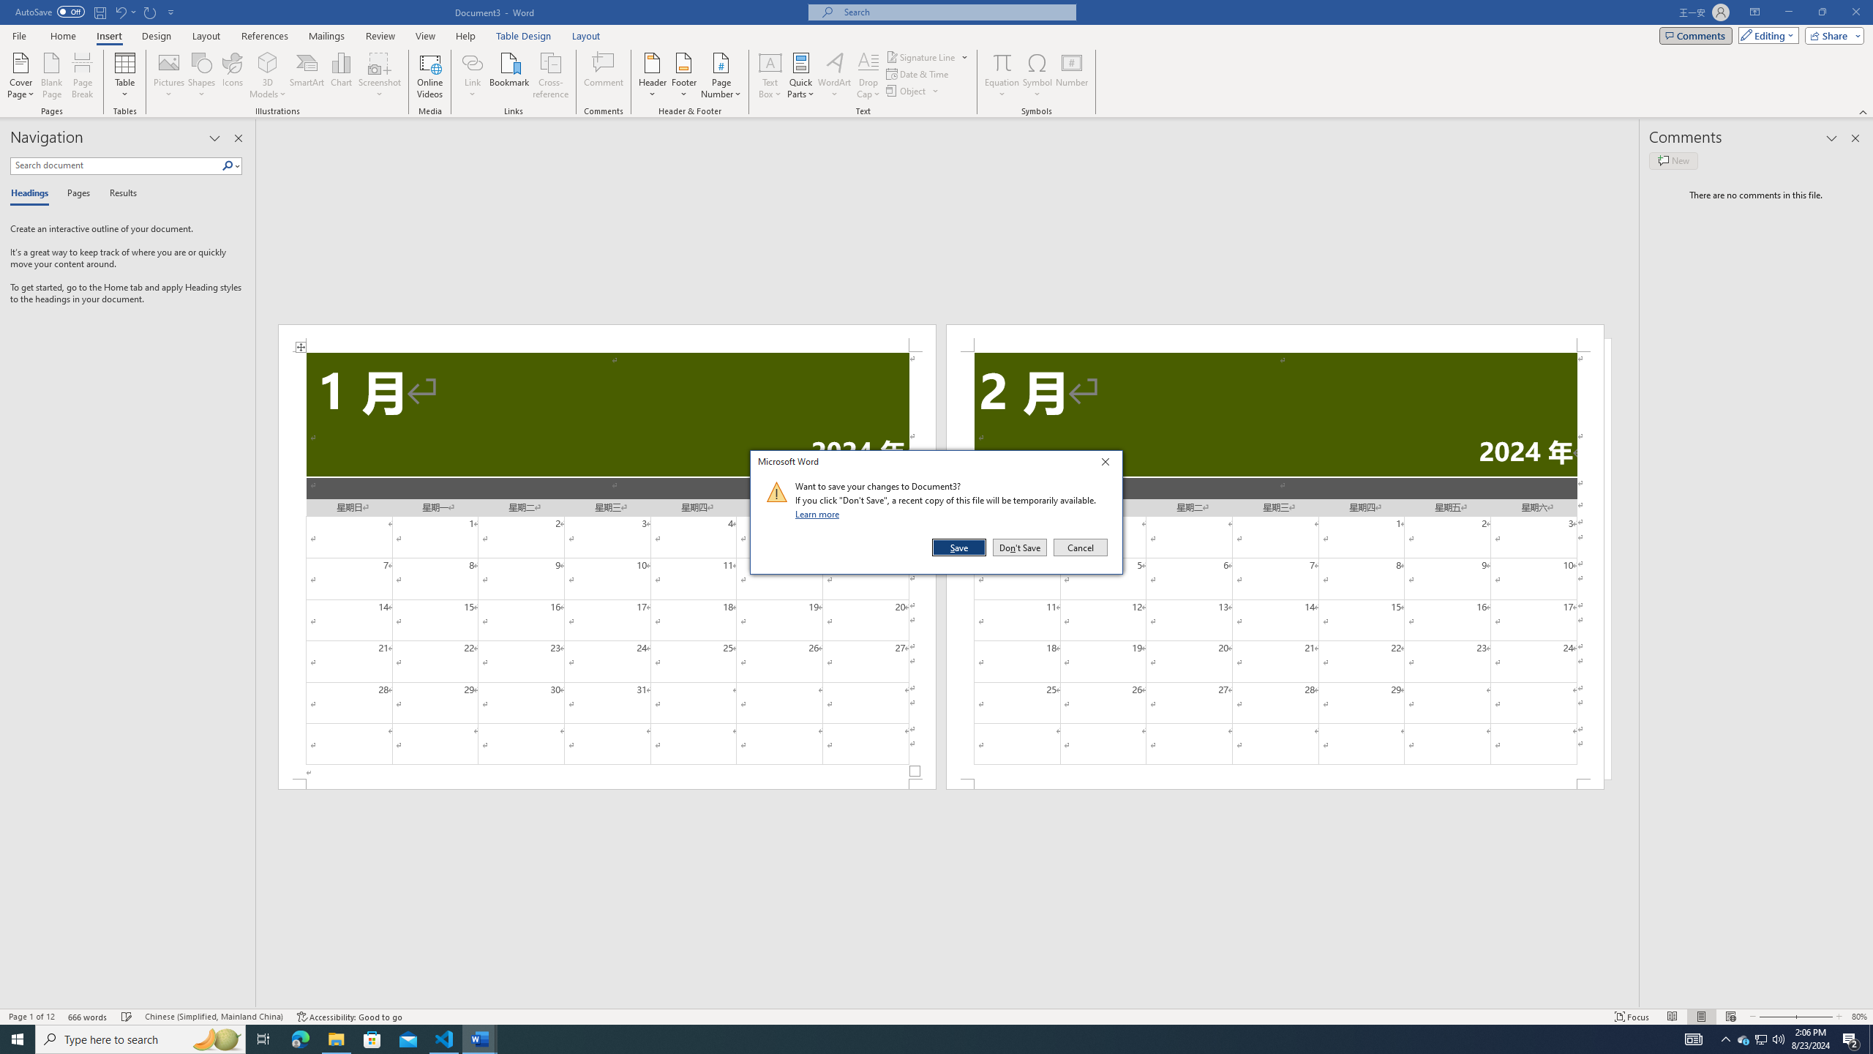 Image resolution: width=1873 pixels, height=1054 pixels. Describe the element at coordinates (913, 91) in the screenshot. I see `Object...` at that location.